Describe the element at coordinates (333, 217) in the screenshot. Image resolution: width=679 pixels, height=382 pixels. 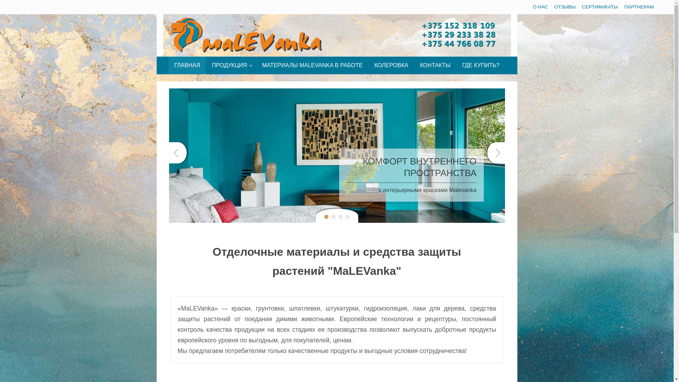
I see `2` at that location.